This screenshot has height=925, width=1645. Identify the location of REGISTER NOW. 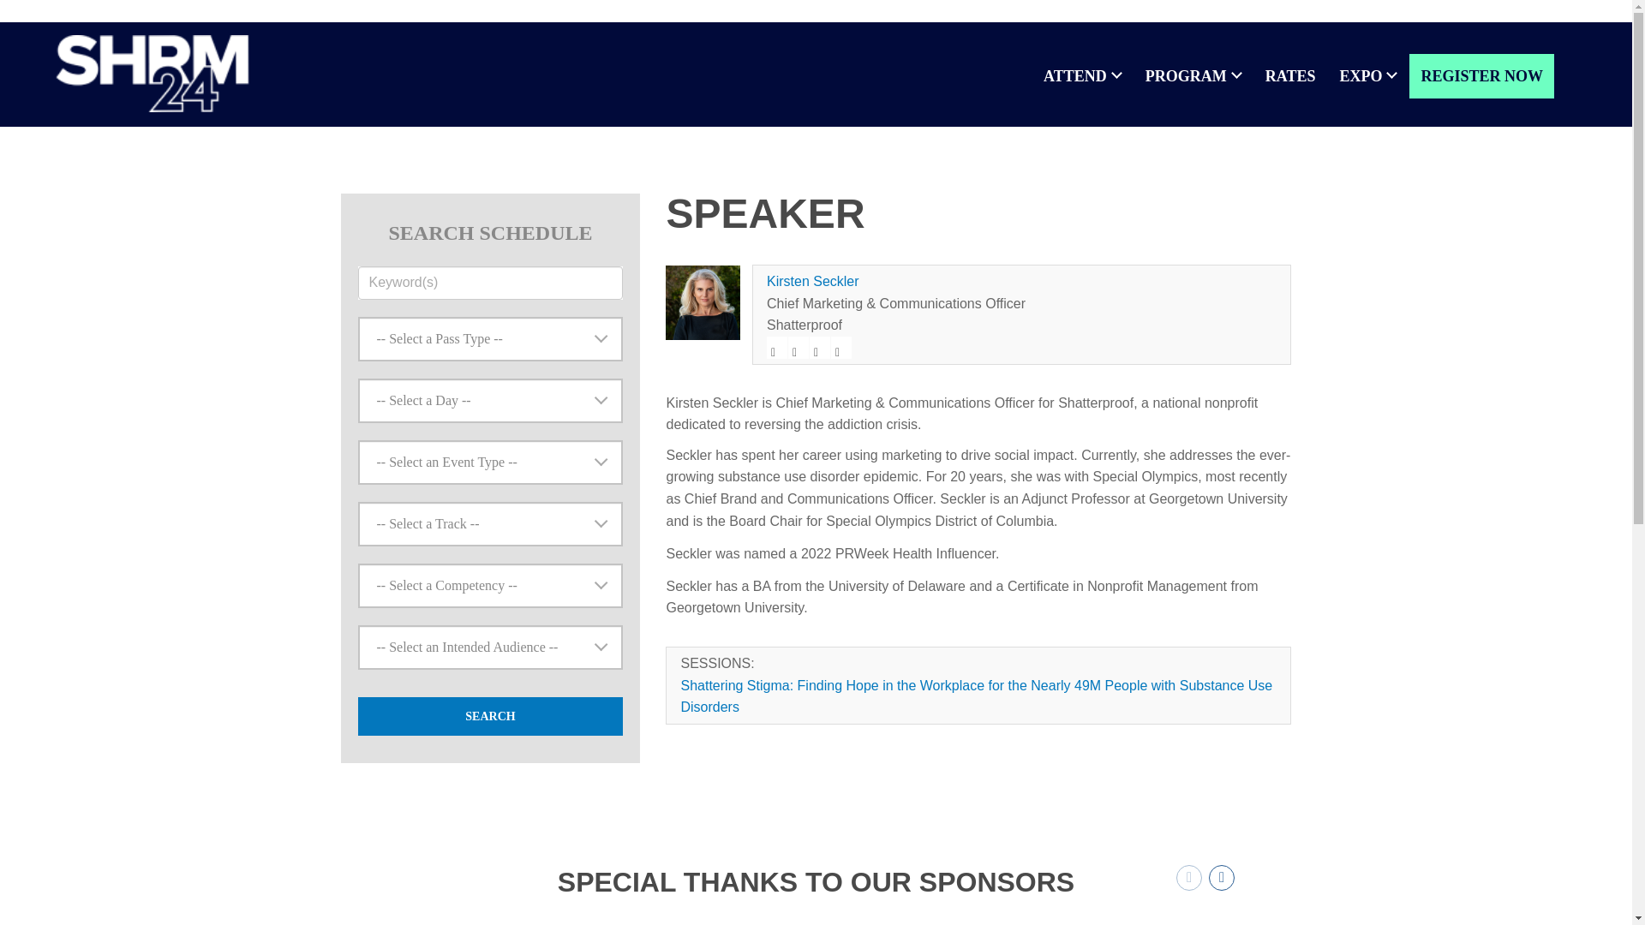
(1482, 75).